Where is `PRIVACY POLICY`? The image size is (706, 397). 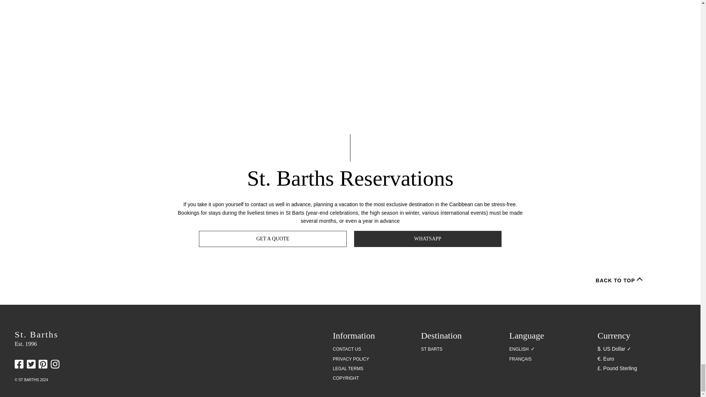 PRIVACY POLICY is located at coordinates (351, 359).